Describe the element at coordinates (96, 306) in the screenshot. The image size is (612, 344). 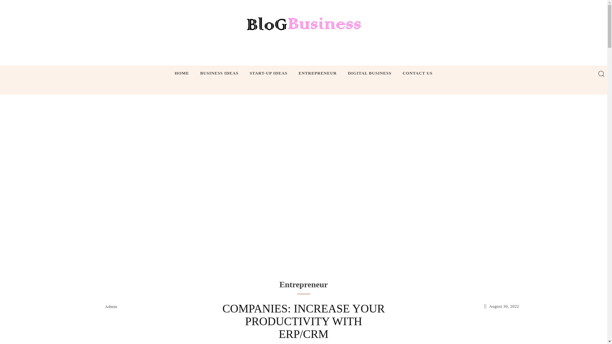
I see `admin` at that location.